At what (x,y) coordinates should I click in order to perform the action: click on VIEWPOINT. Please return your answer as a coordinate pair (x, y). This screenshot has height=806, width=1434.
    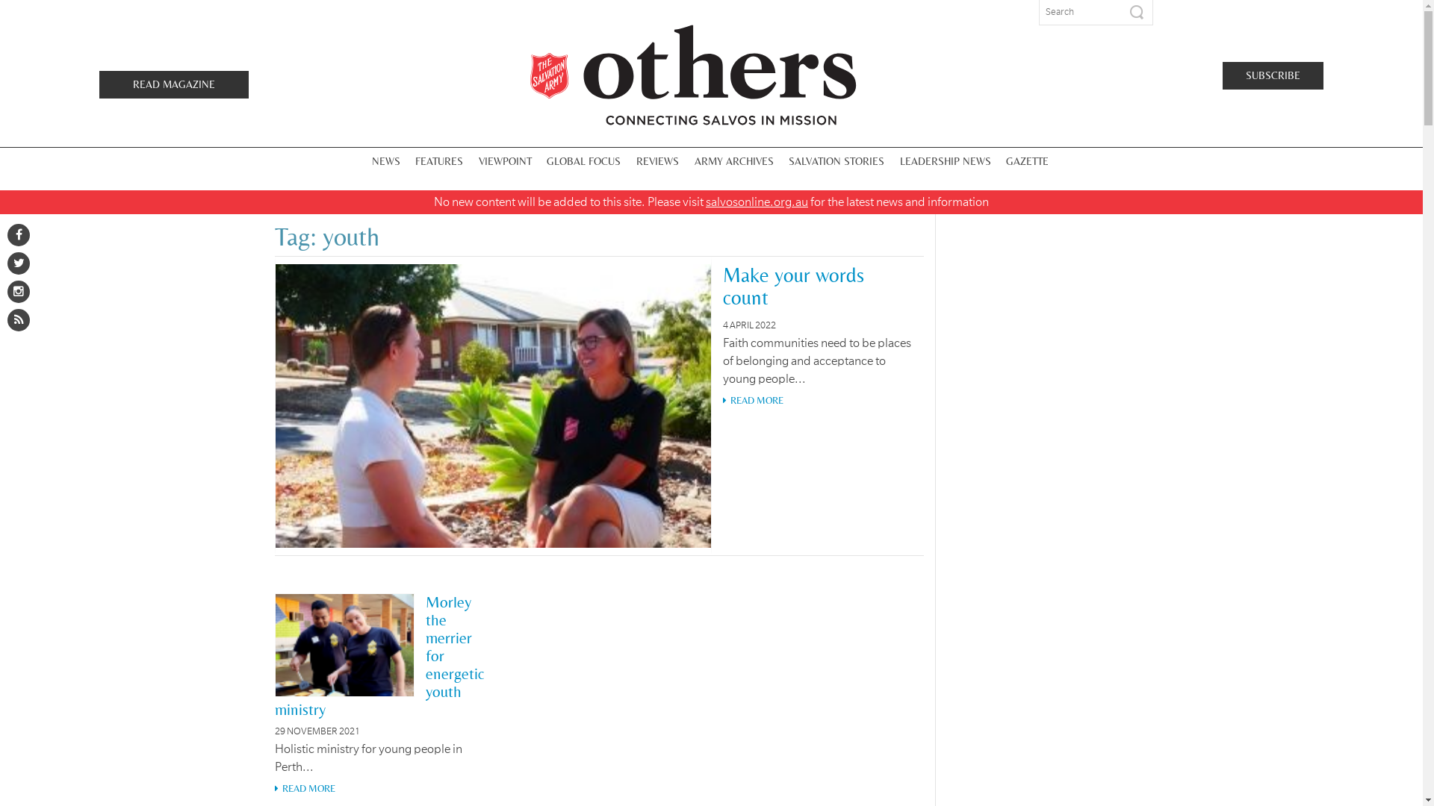
    Looking at the image, I should click on (505, 161).